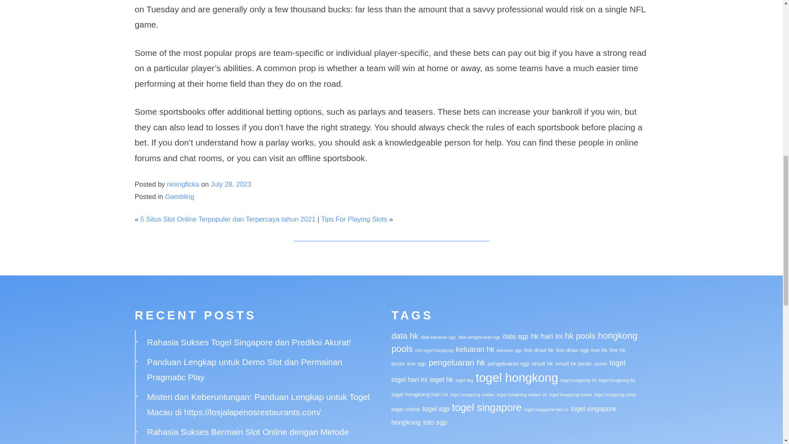 The height and width of the screenshot is (444, 789). I want to click on keluaran hk, so click(475, 349).